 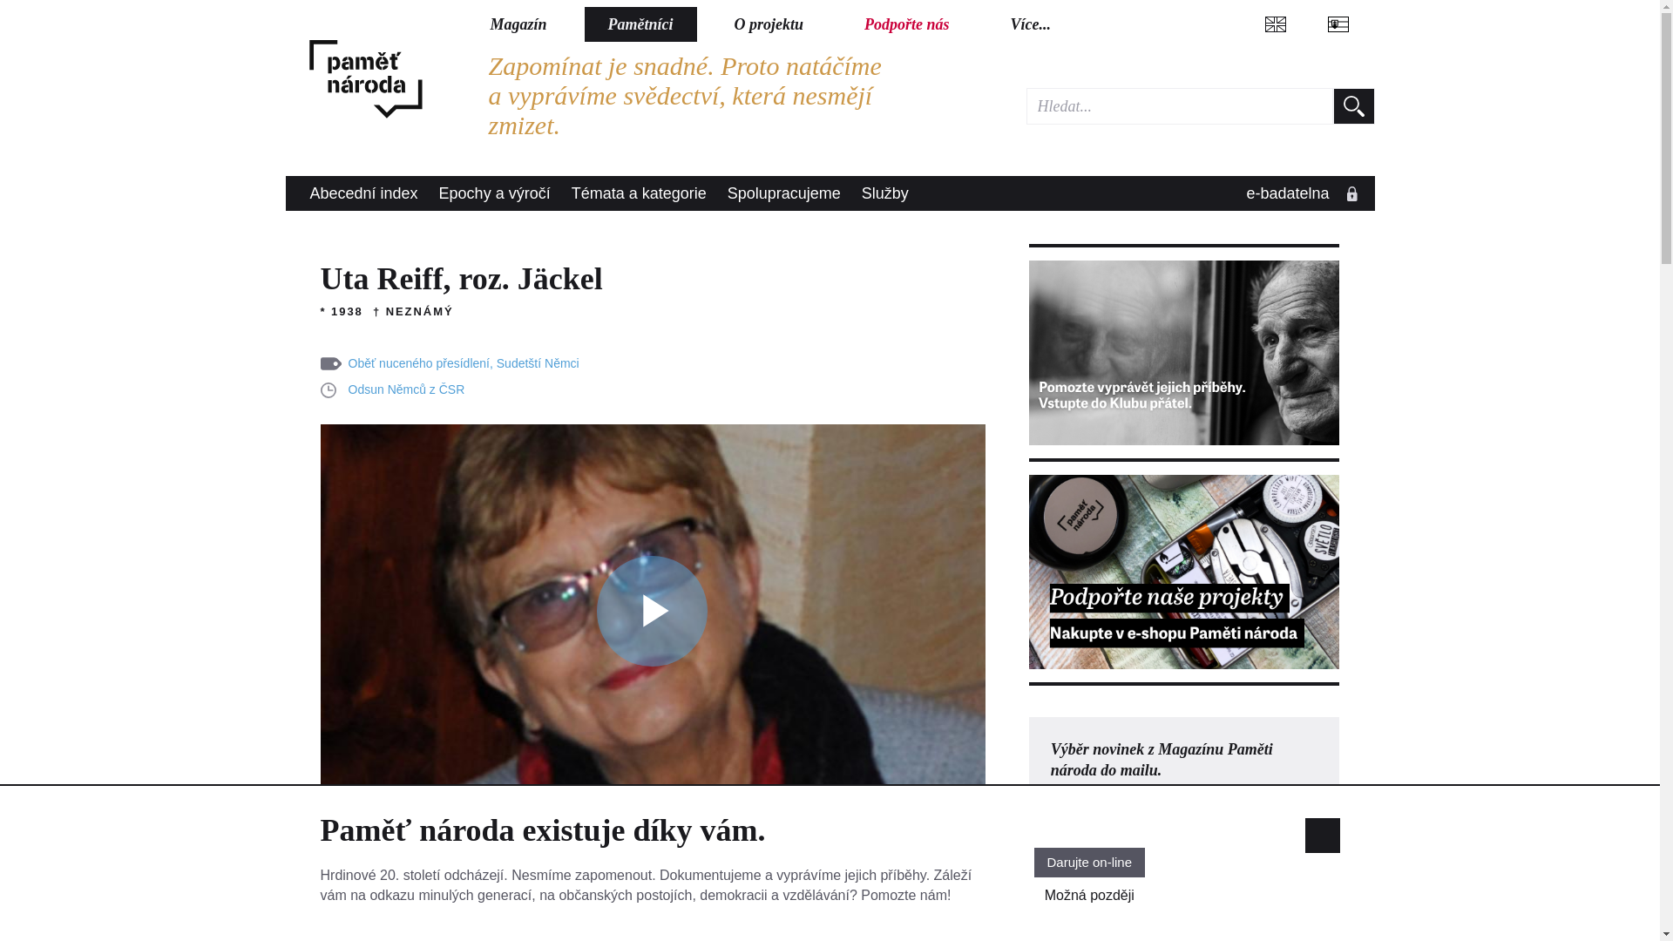 I want to click on e-badatelna, so click(x=1298, y=193).